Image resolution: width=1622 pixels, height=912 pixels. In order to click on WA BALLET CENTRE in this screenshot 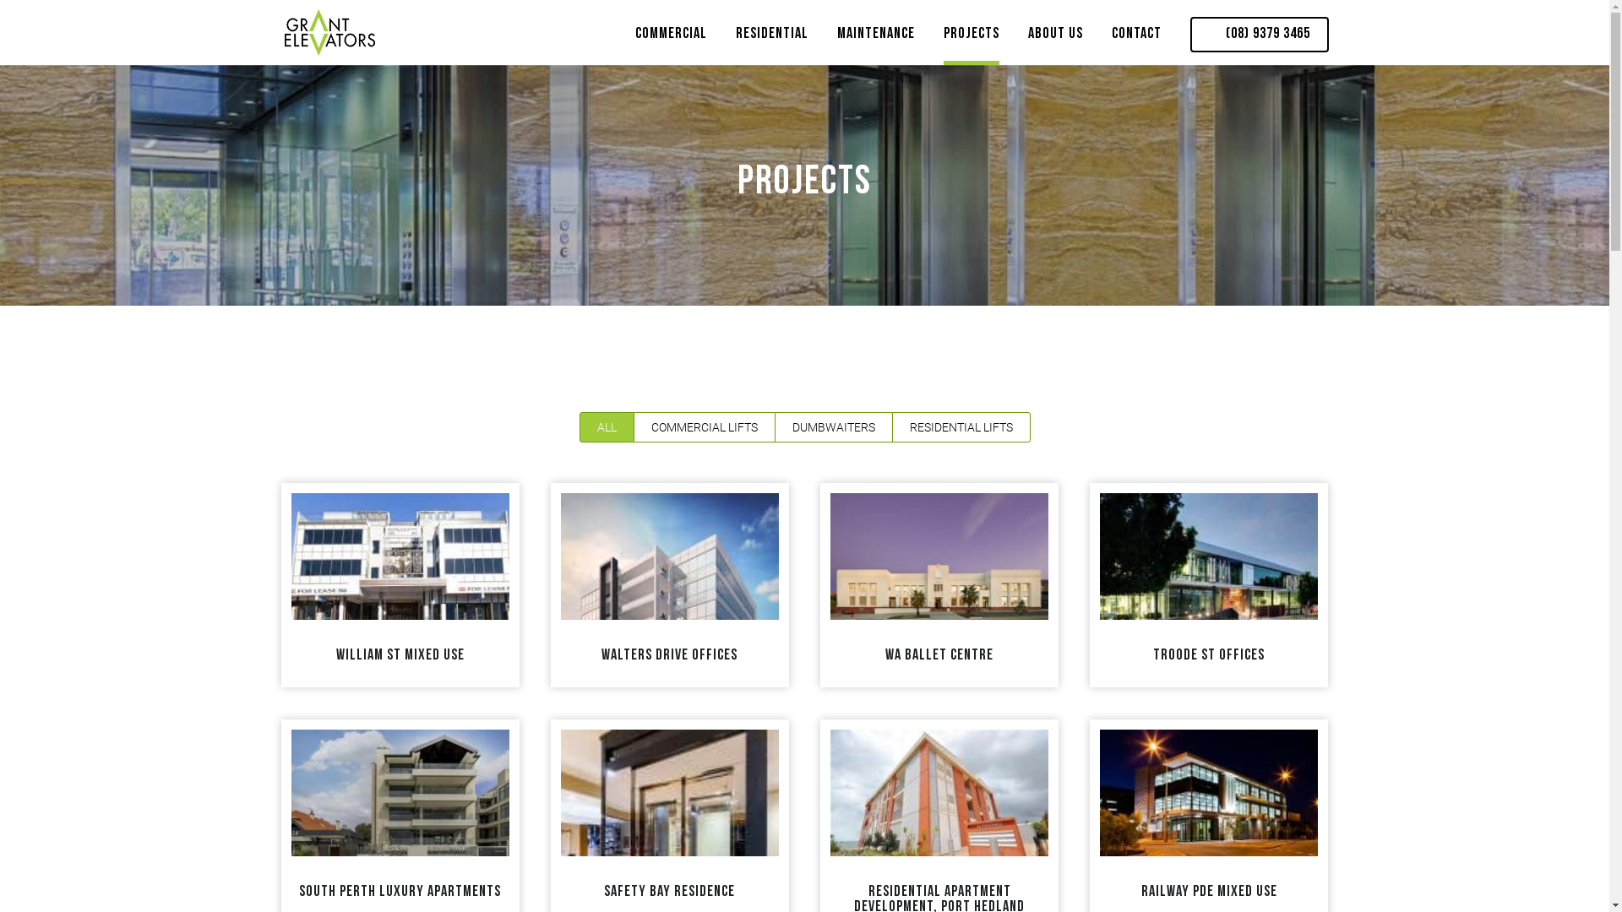, I will do `click(939, 655)`.